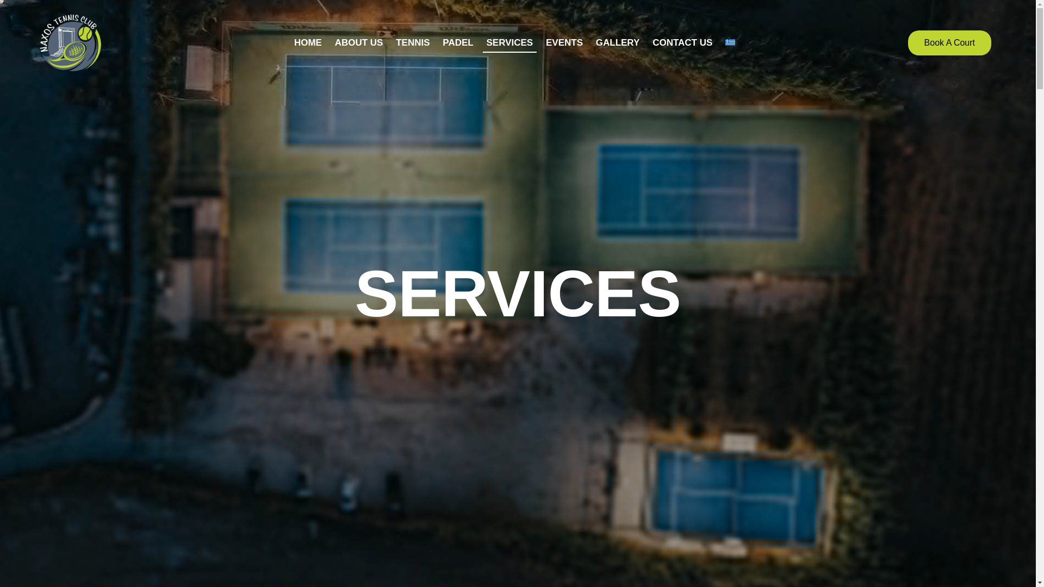 The image size is (1044, 587). What do you see at coordinates (308, 42) in the screenshot?
I see `HOME` at bounding box center [308, 42].